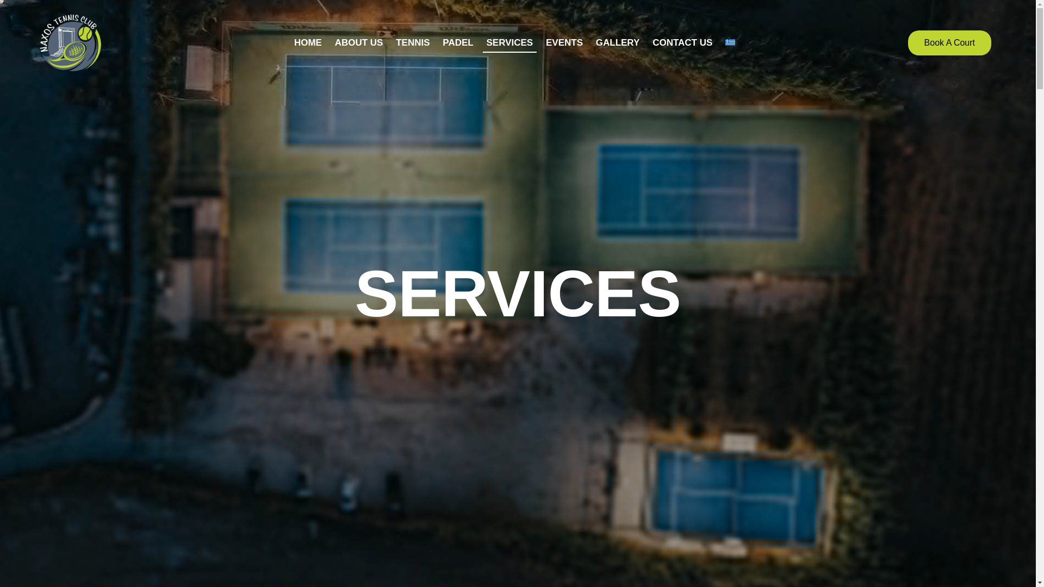 The image size is (1044, 587). What do you see at coordinates (308, 42) in the screenshot?
I see `HOME` at bounding box center [308, 42].